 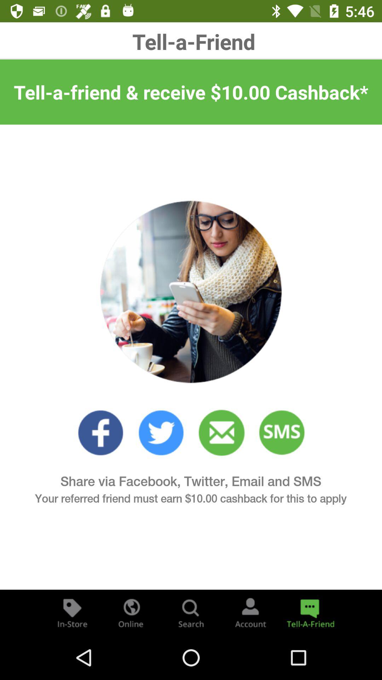 I want to click on go to twitter option, so click(x=161, y=433).